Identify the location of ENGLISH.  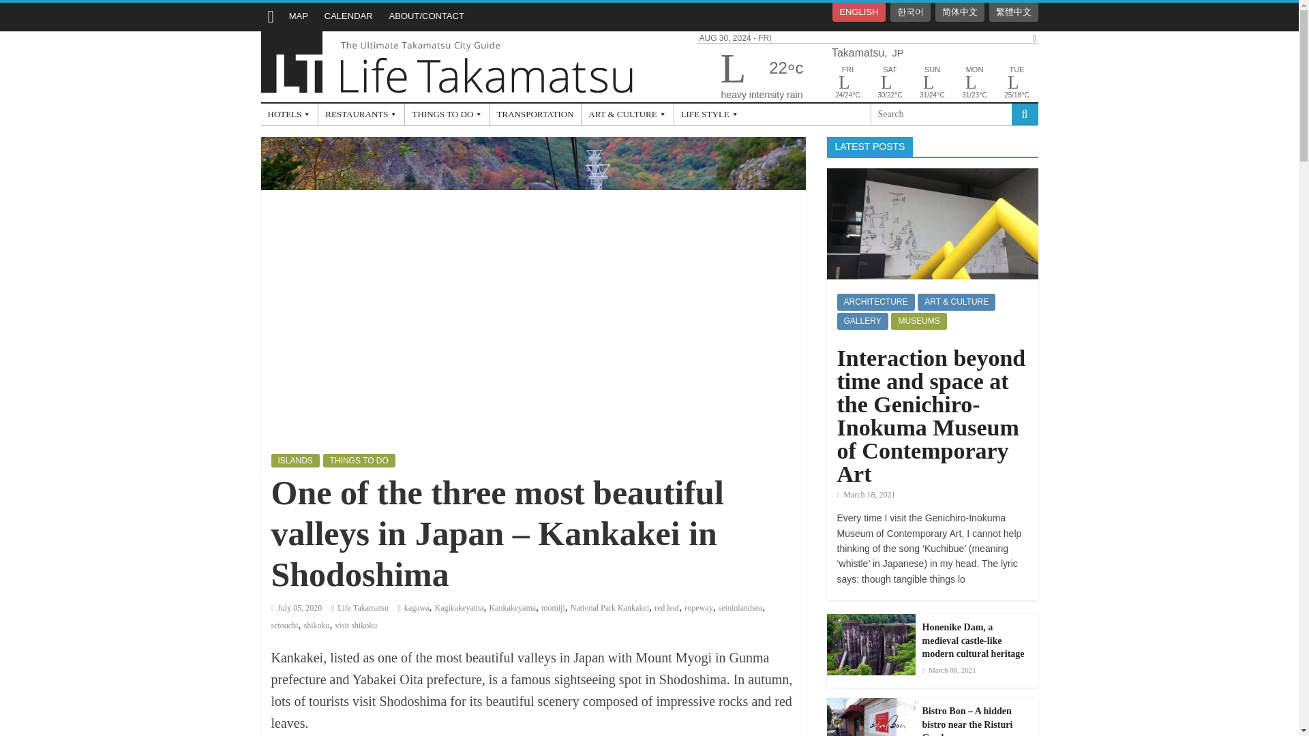
(858, 12).